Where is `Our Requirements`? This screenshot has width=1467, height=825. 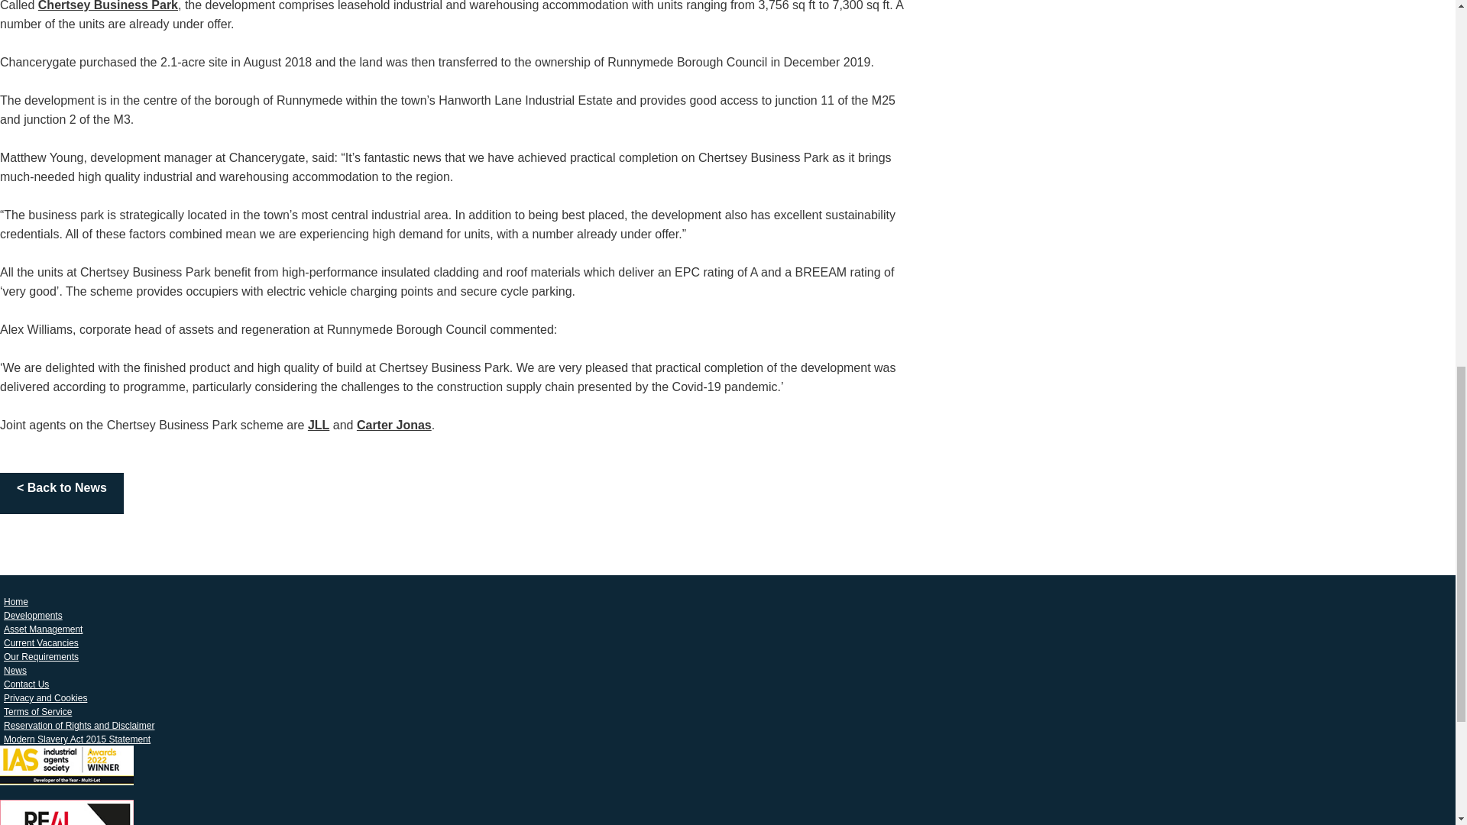 Our Requirements is located at coordinates (41, 656).